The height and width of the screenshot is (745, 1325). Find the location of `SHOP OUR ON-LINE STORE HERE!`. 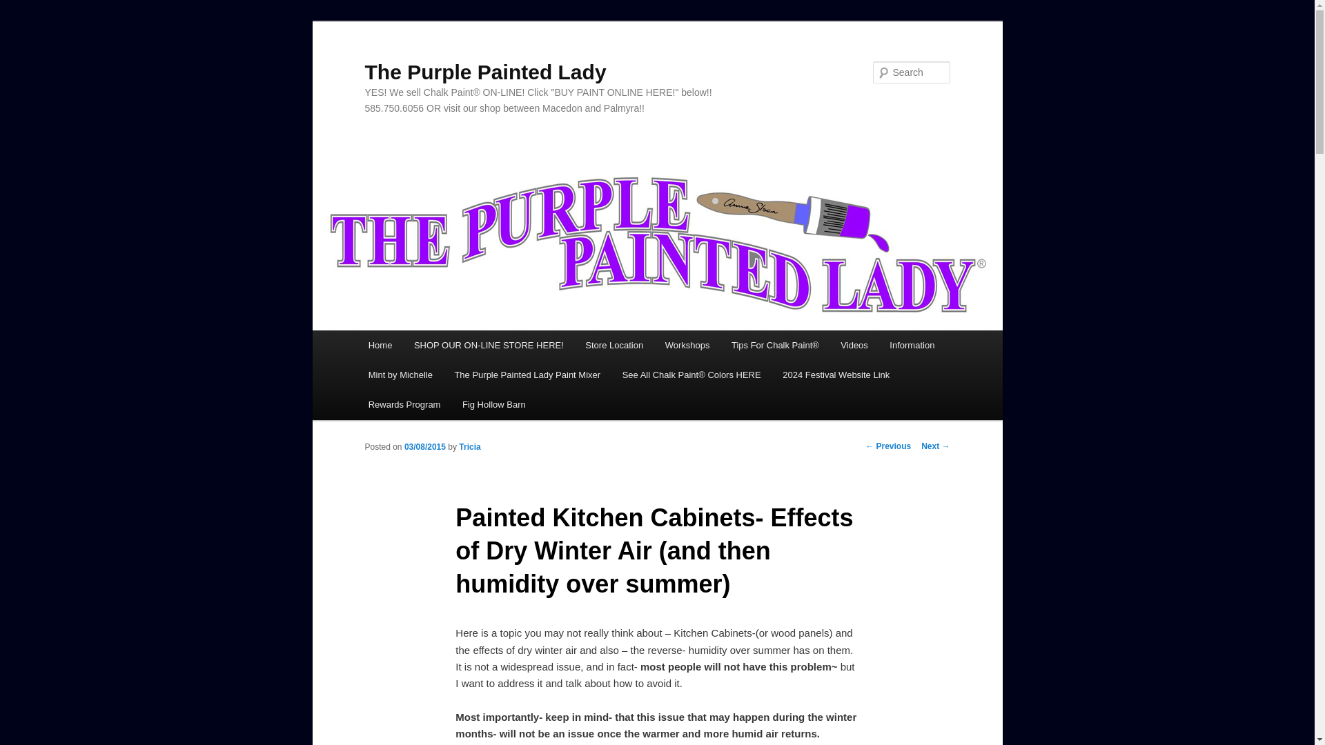

SHOP OUR ON-LINE STORE HERE! is located at coordinates (488, 345).